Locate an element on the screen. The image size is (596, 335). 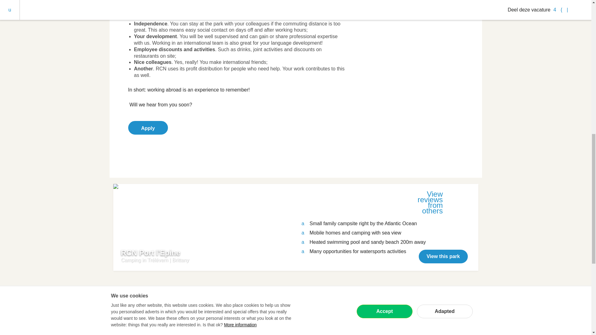
9.2 is located at coordinates (457, 201).